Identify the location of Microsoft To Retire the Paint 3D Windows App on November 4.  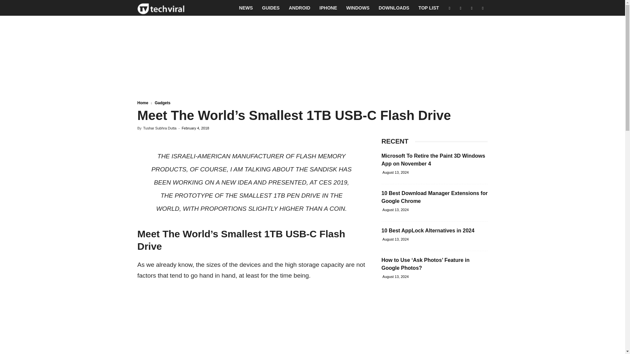
(433, 159).